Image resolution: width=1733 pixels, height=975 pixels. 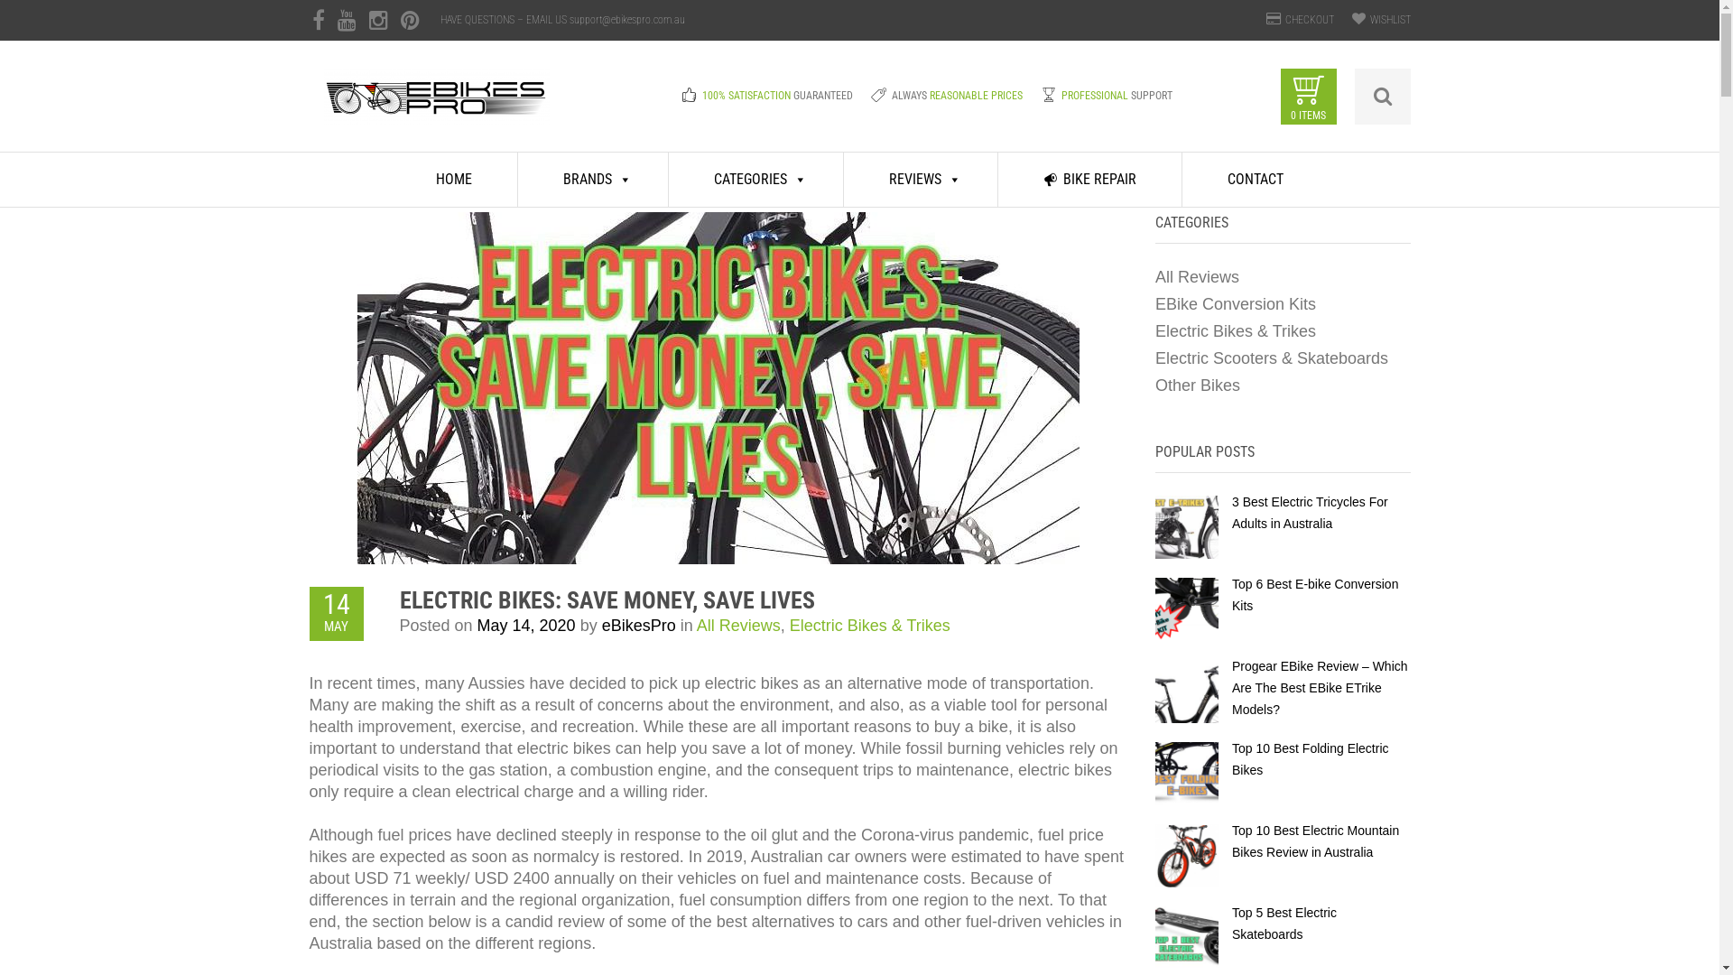 I want to click on 3 Best Electric Tricycles For Adults in Australia, so click(x=1311, y=513).